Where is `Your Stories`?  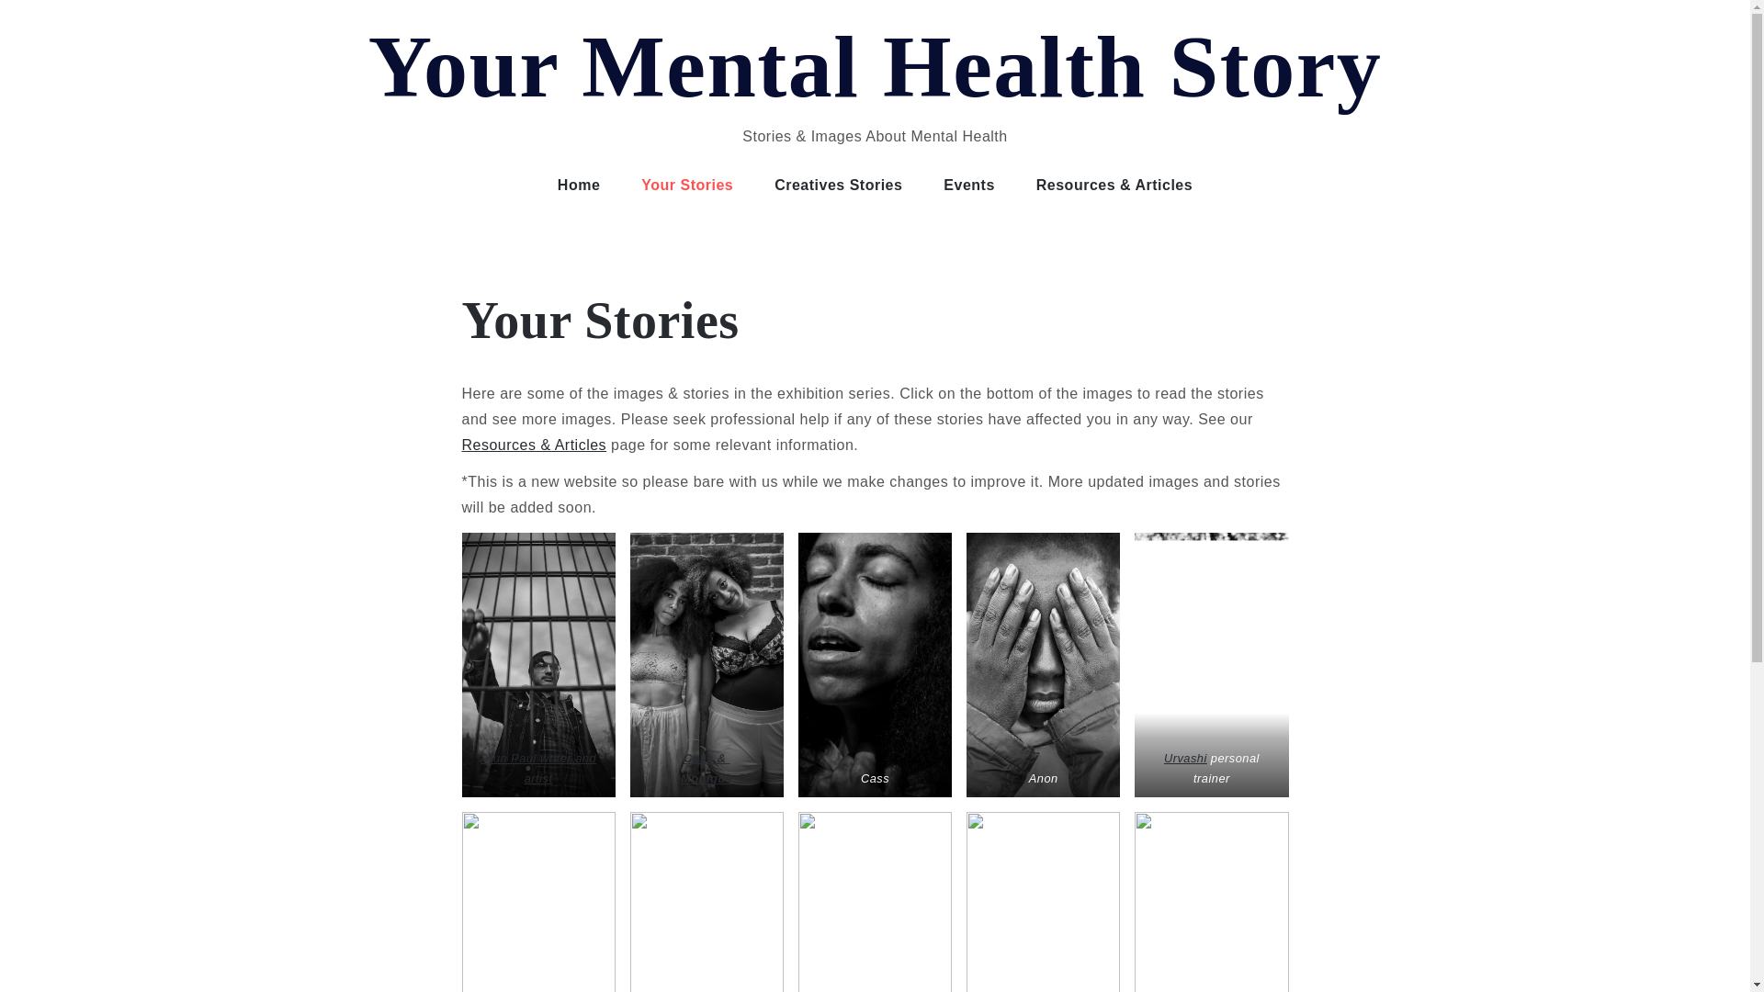 Your Stories is located at coordinates (686, 186).